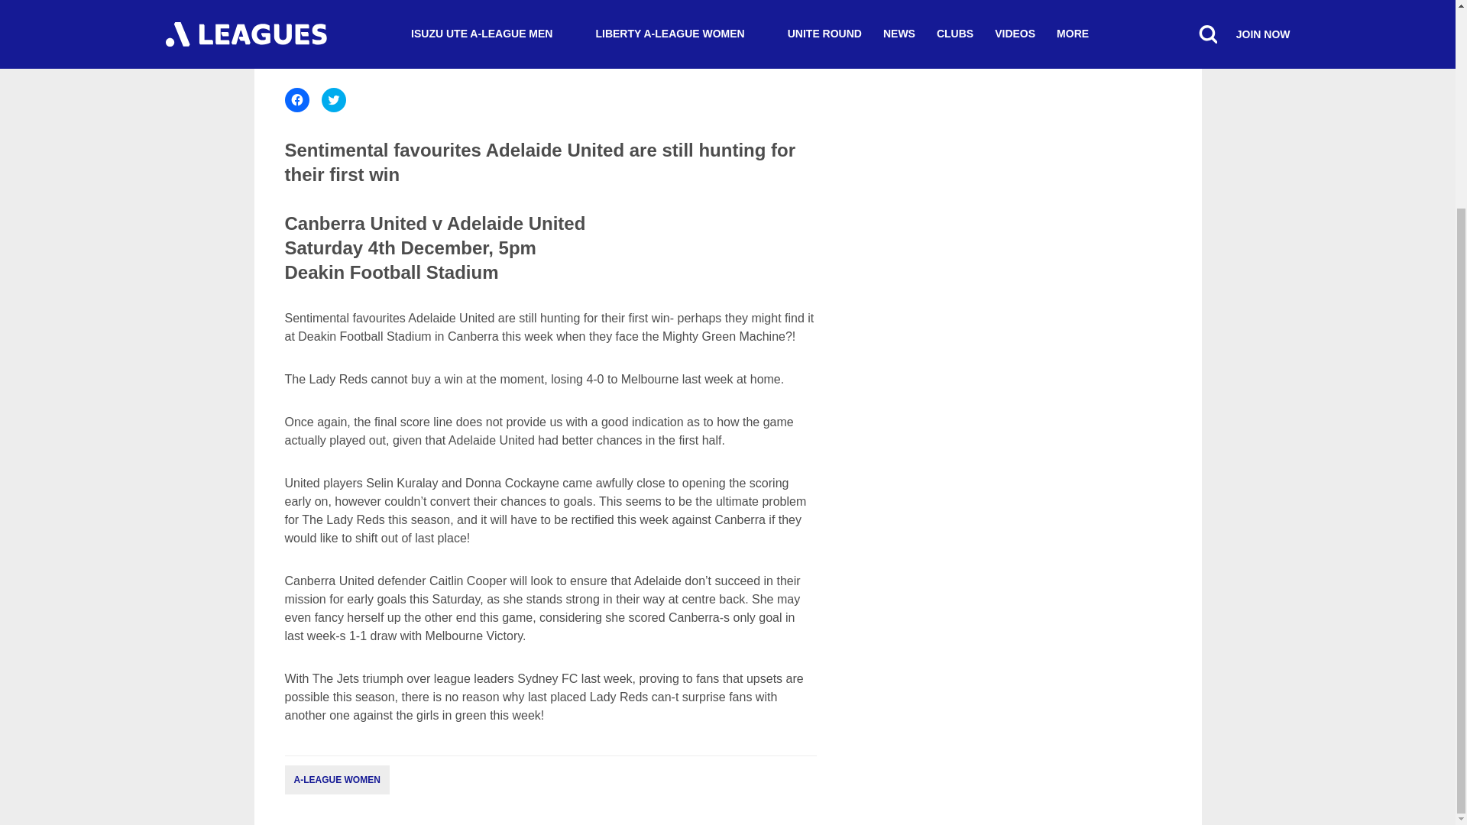 The image size is (1467, 825). What do you see at coordinates (296, 99) in the screenshot?
I see `Click to share on Facebook` at bounding box center [296, 99].